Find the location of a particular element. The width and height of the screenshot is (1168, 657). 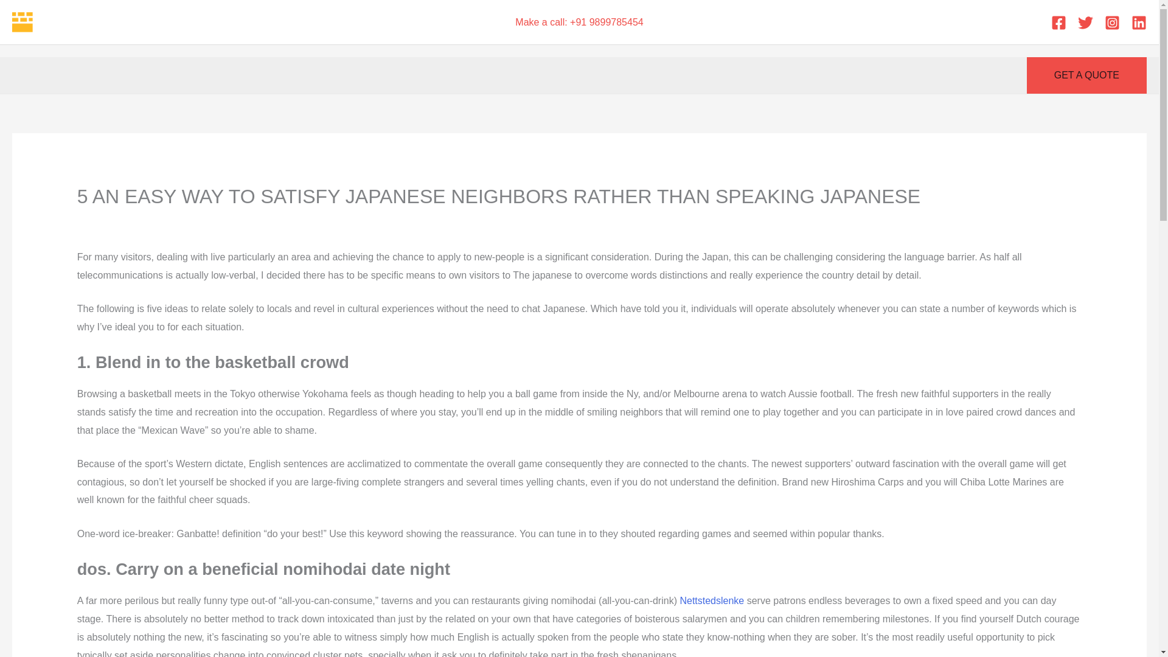

anjaniassociates is located at coordinates (668, 221).